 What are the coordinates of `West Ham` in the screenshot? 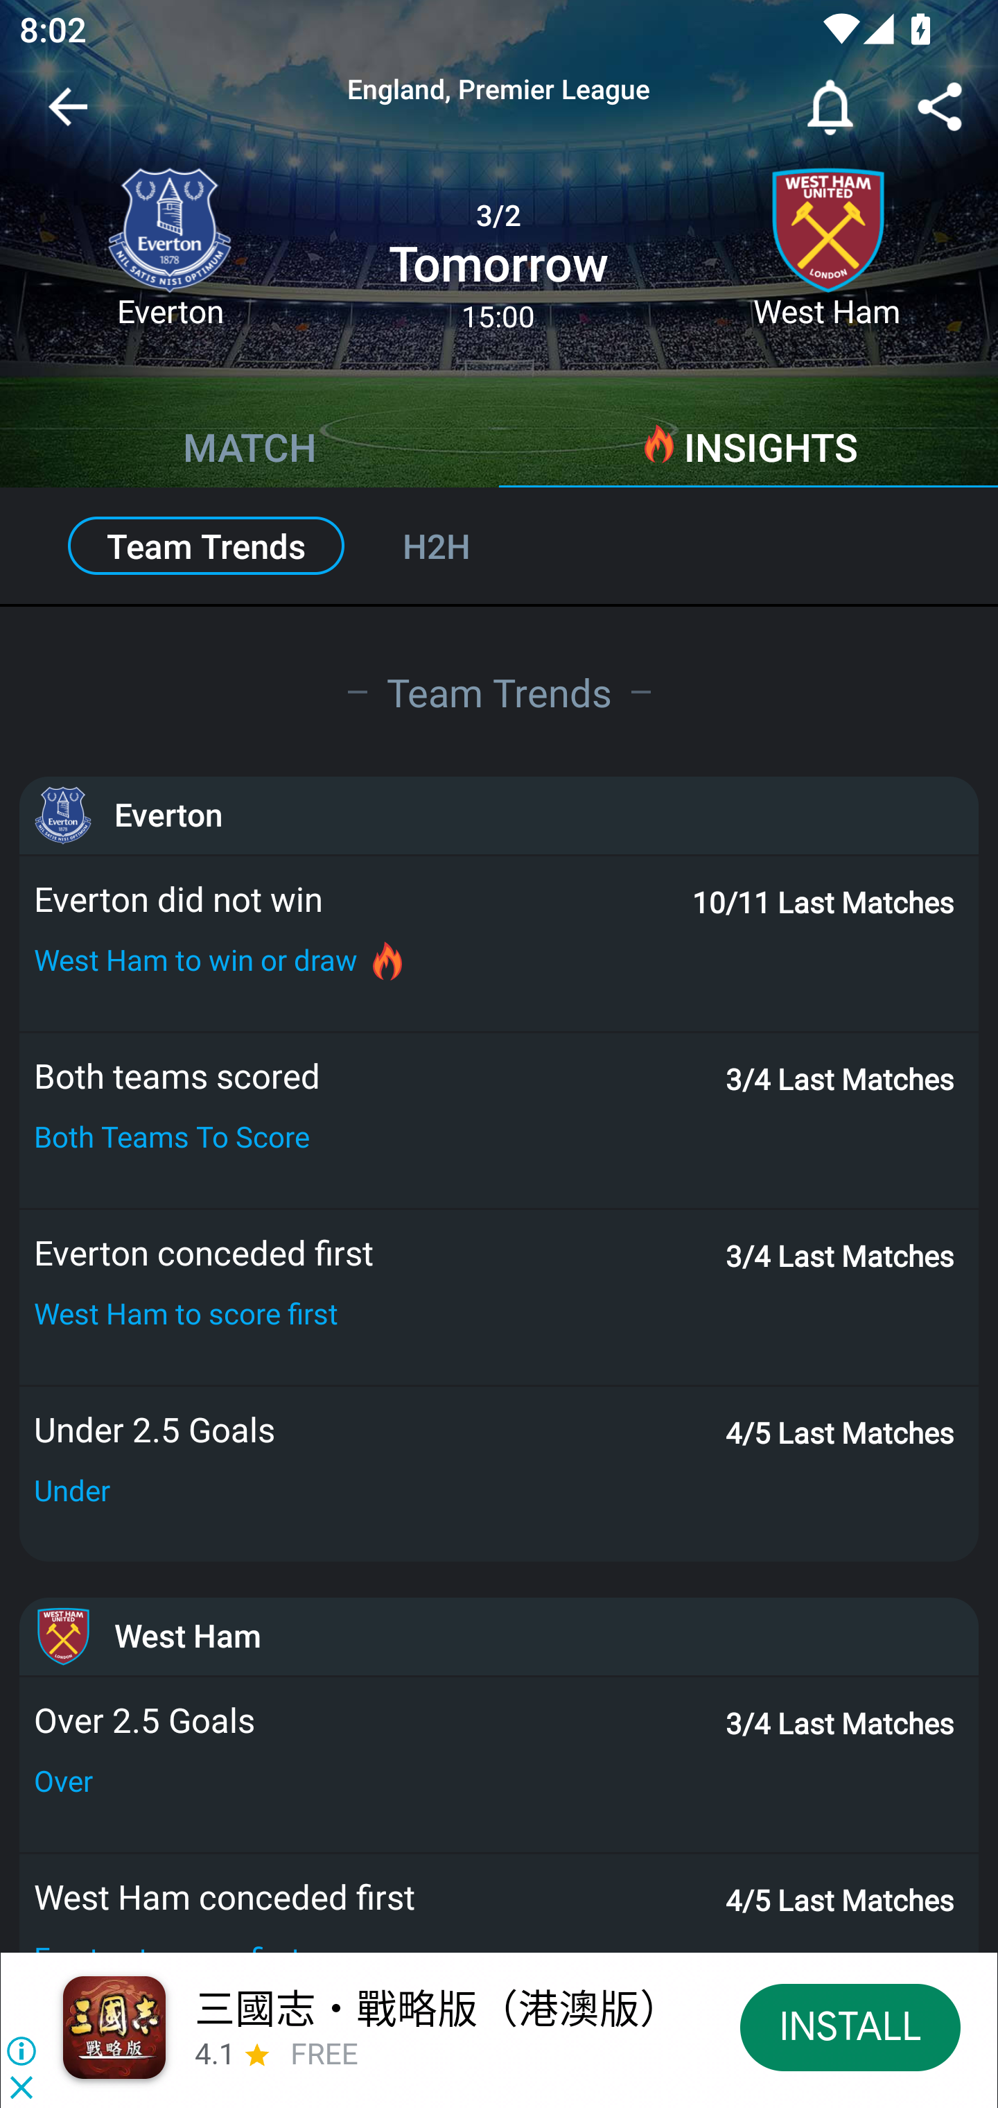 It's located at (499, 1636).